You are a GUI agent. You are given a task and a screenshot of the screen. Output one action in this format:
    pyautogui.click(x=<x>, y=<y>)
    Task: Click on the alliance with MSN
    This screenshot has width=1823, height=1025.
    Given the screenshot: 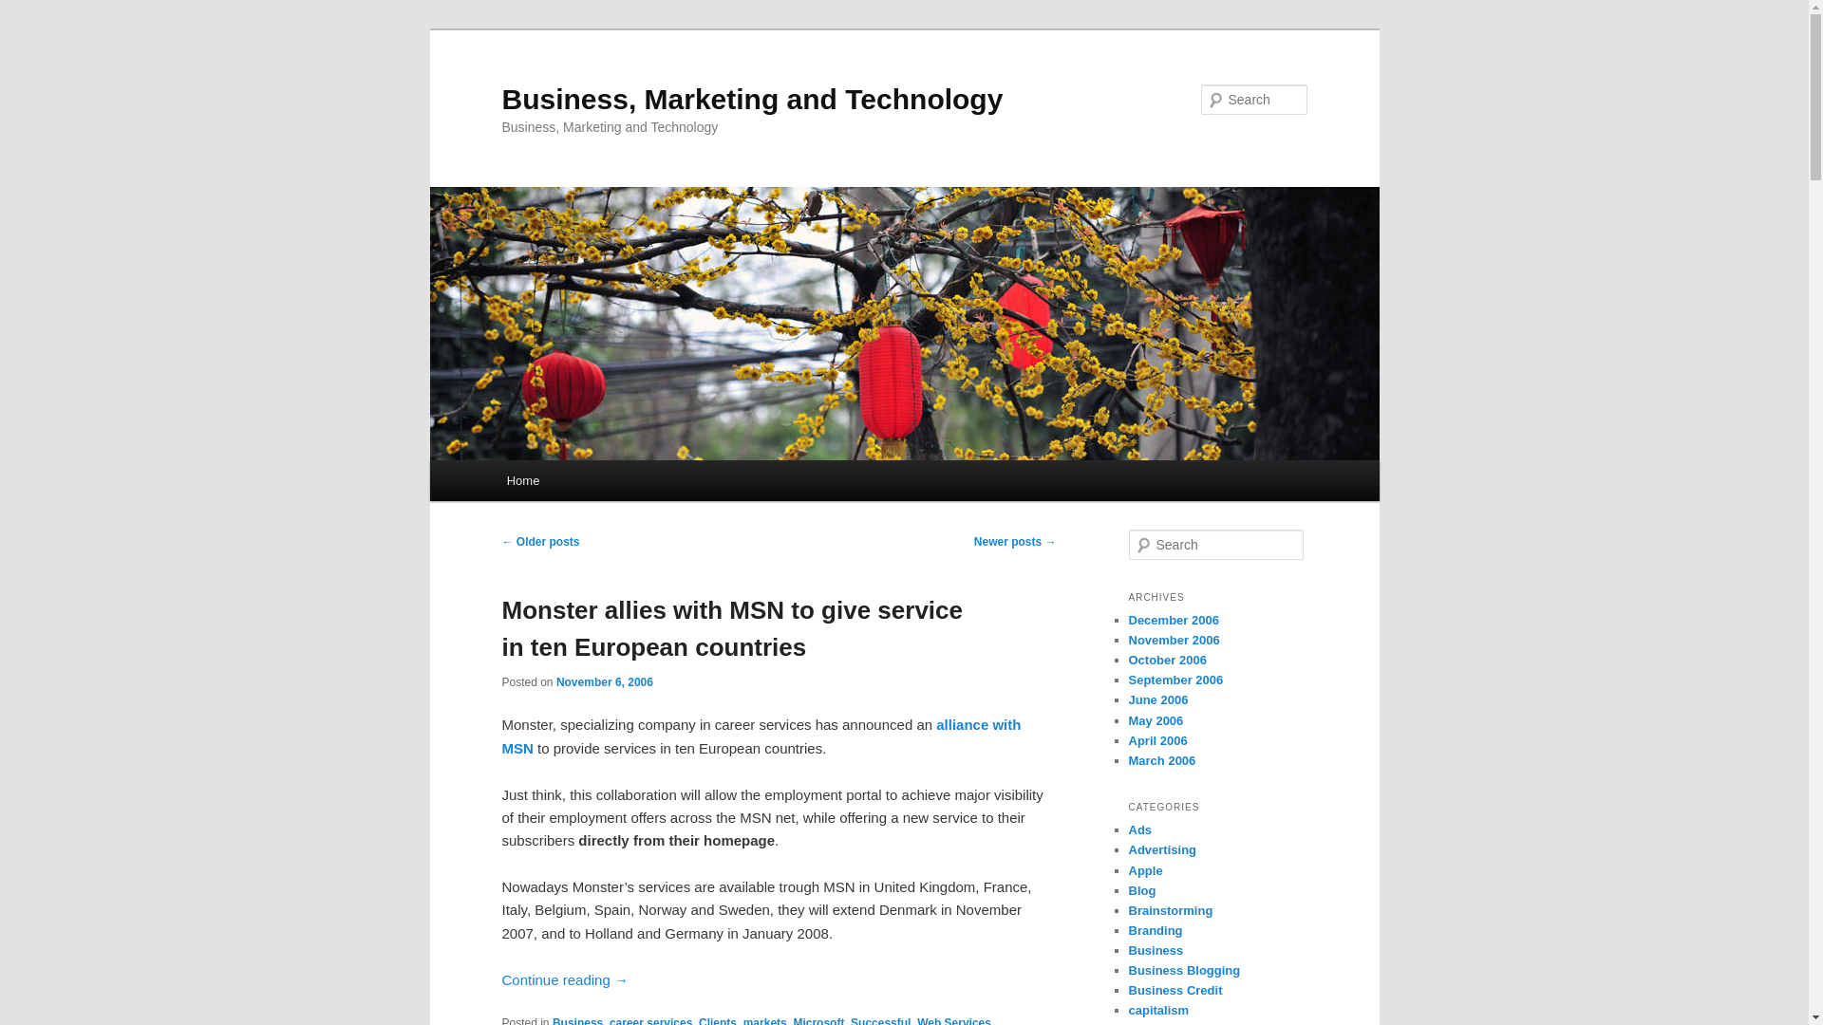 What is the action you would take?
    pyautogui.click(x=761, y=735)
    